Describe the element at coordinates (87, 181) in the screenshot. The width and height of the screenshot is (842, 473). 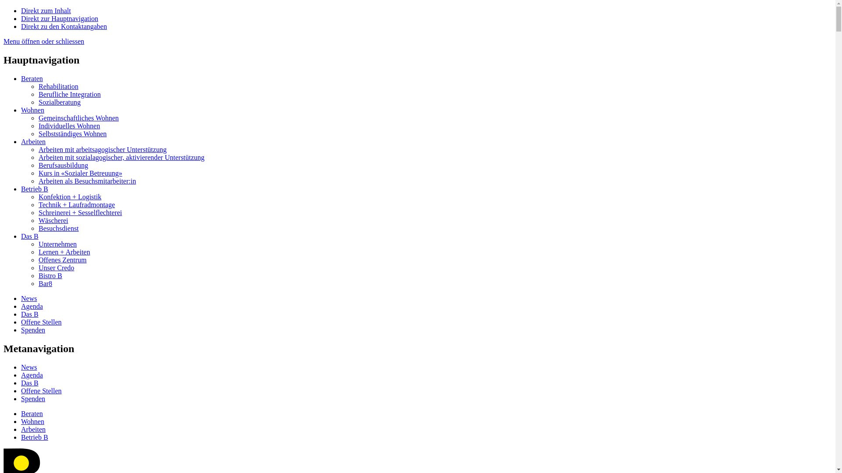
I see `Arbeiten als Besuchsmitarbeiter:in` at that location.